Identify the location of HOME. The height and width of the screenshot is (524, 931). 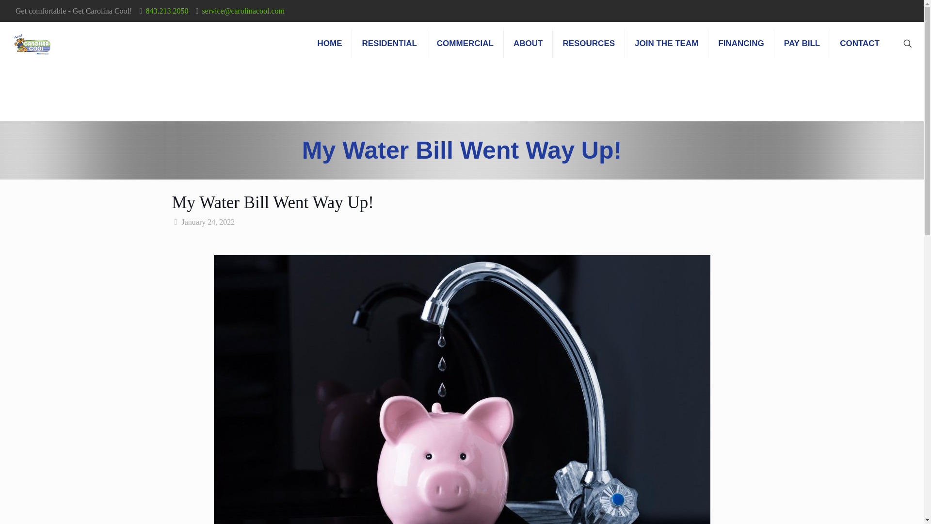
(329, 44).